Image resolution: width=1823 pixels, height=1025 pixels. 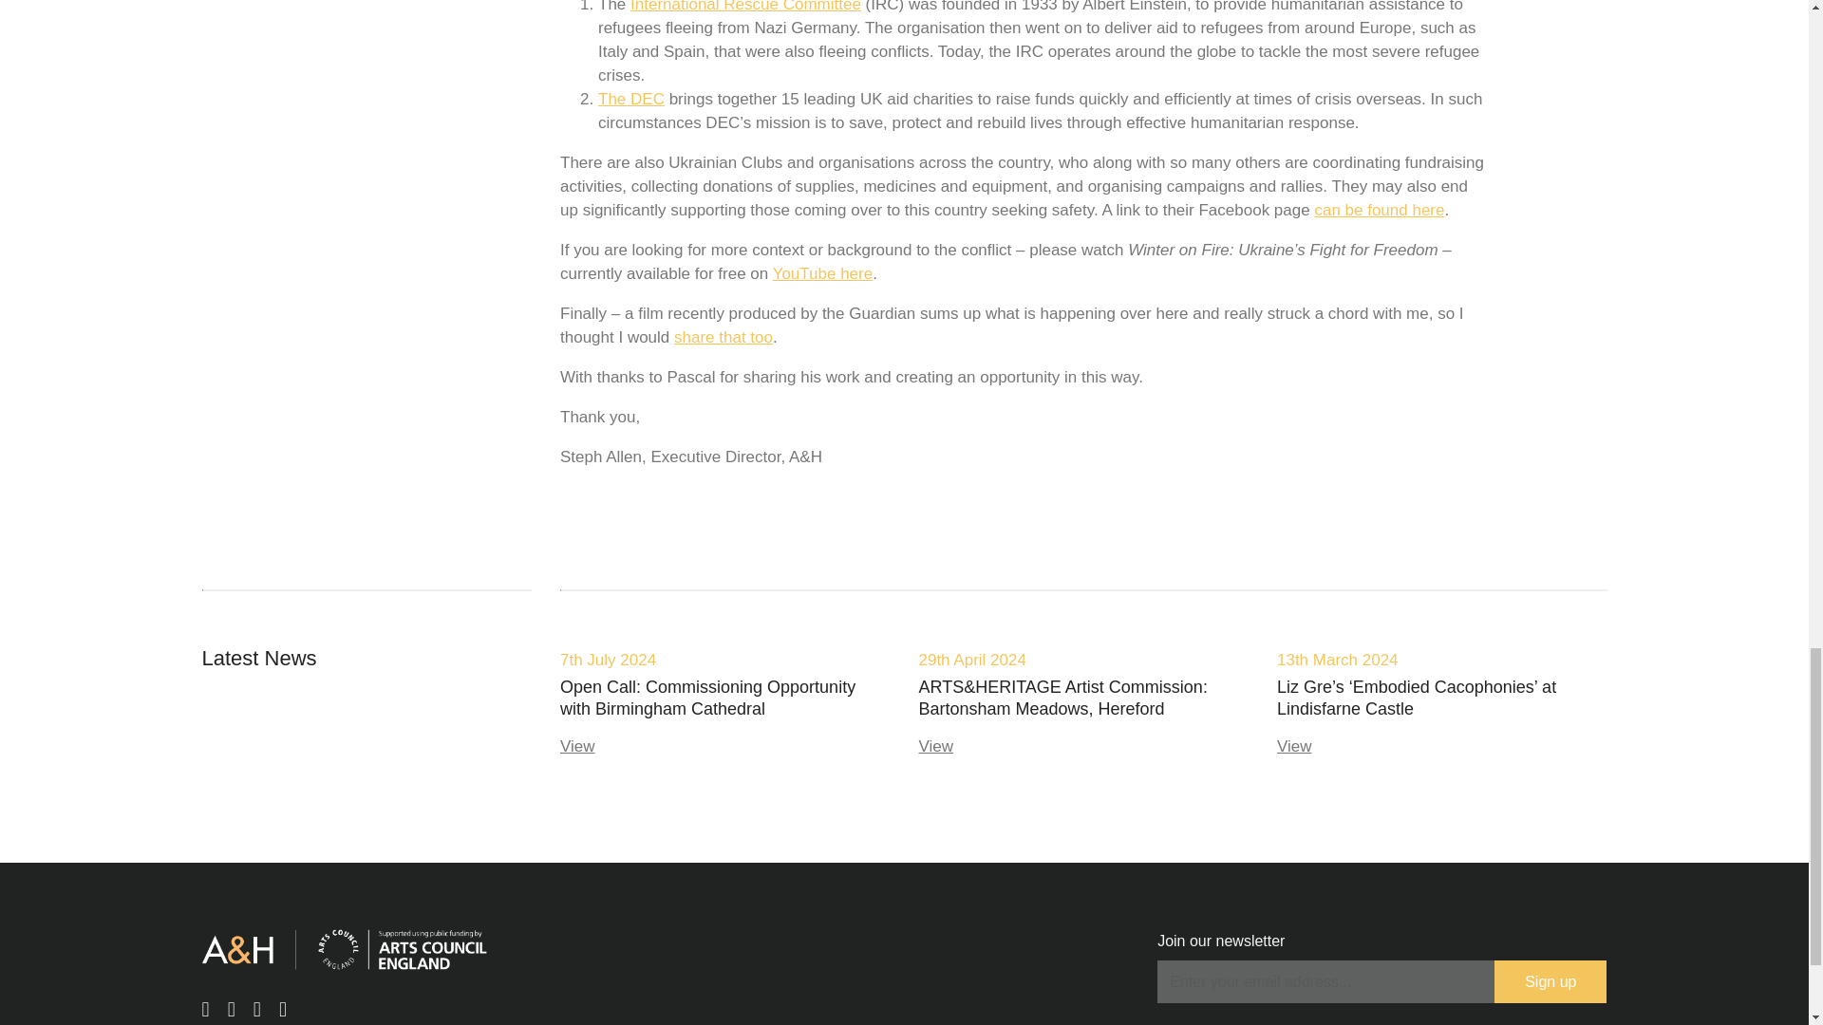 I want to click on International Rescue Committee, so click(x=745, y=7).